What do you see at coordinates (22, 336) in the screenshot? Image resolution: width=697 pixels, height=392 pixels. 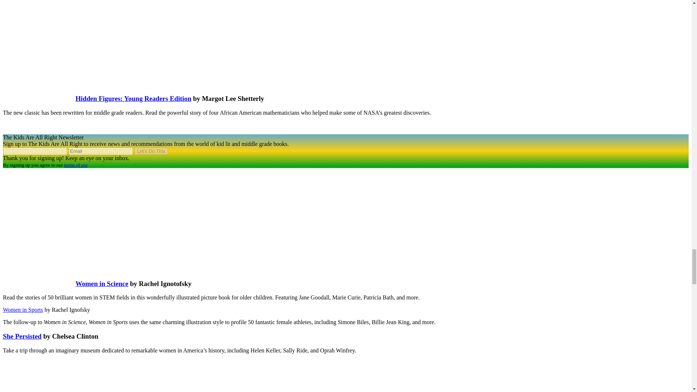 I see `Buy From Amazon` at bounding box center [22, 336].